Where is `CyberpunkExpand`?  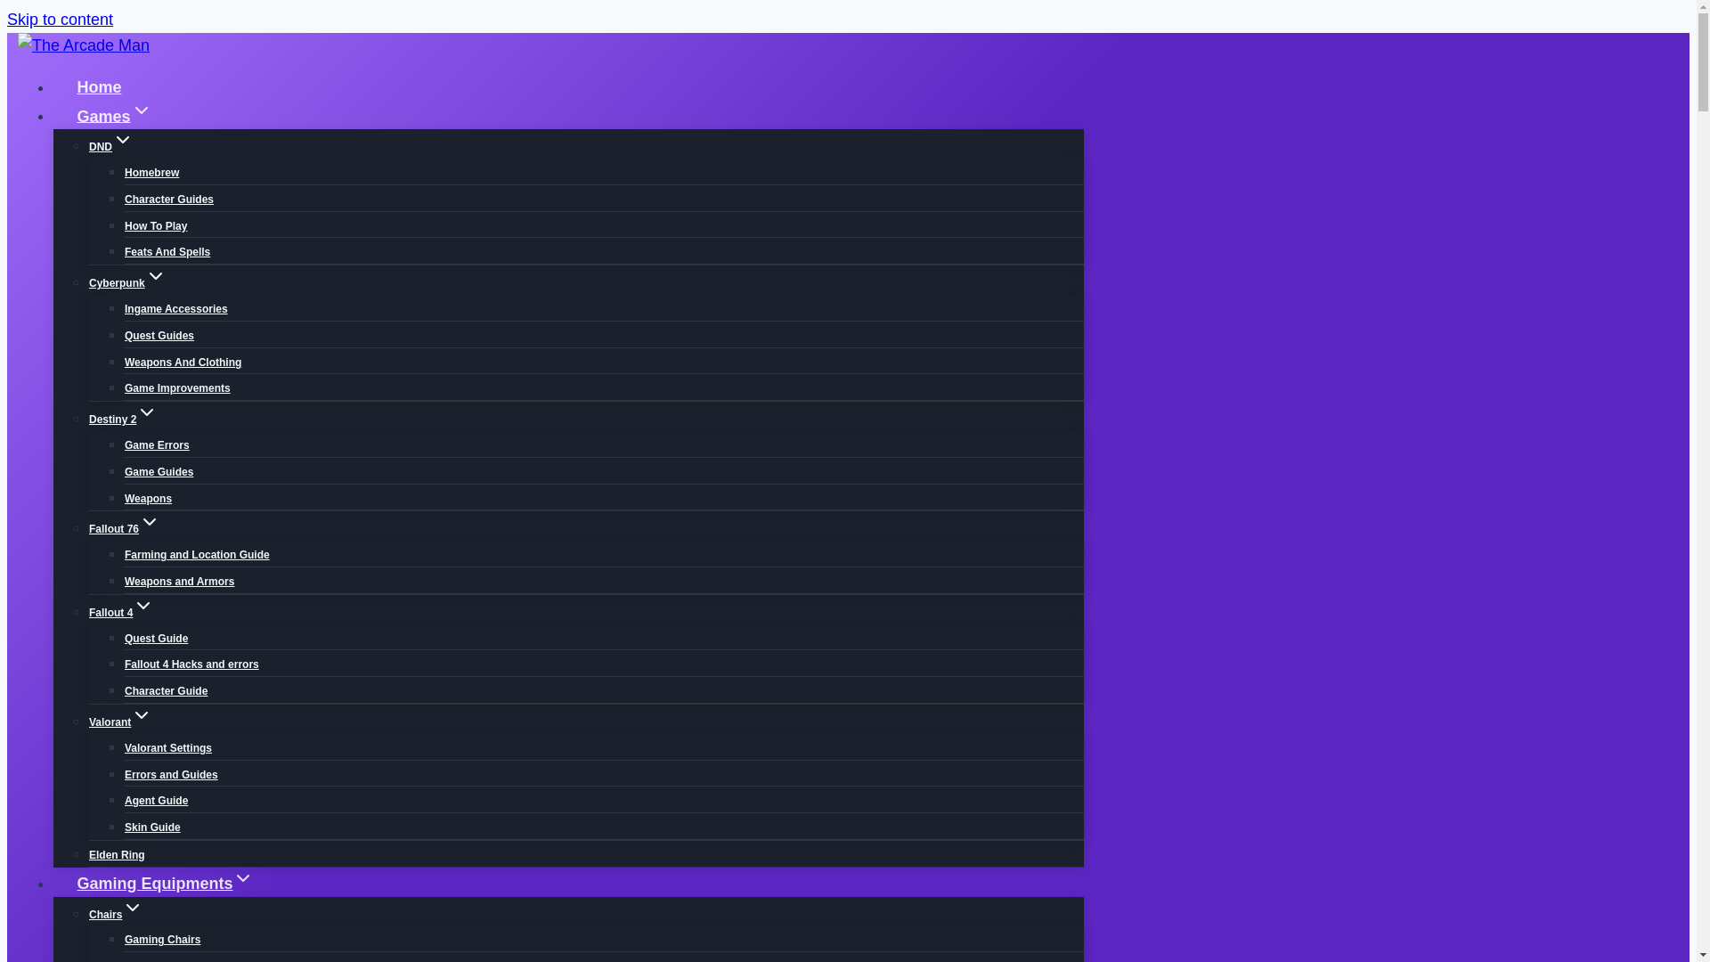
CyberpunkExpand is located at coordinates (126, 283).